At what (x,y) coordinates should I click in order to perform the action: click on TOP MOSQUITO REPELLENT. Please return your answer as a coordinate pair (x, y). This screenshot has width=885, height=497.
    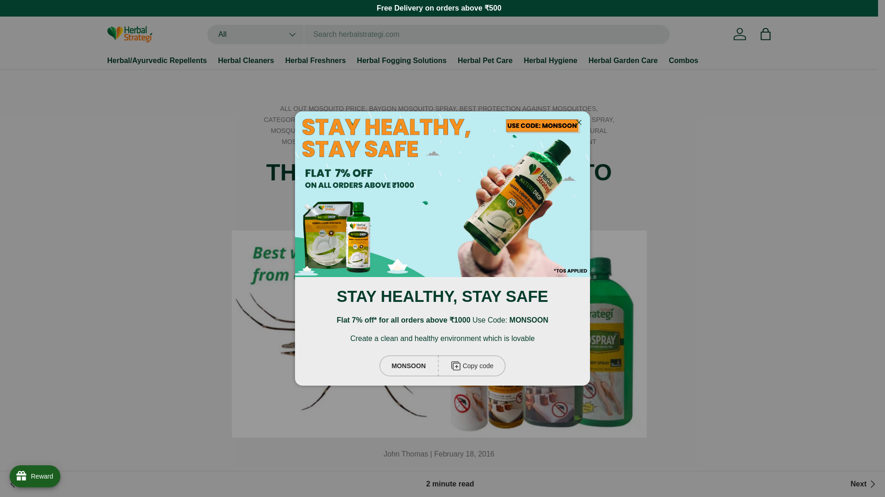
    Looking at the image, I should click on (551, 142).